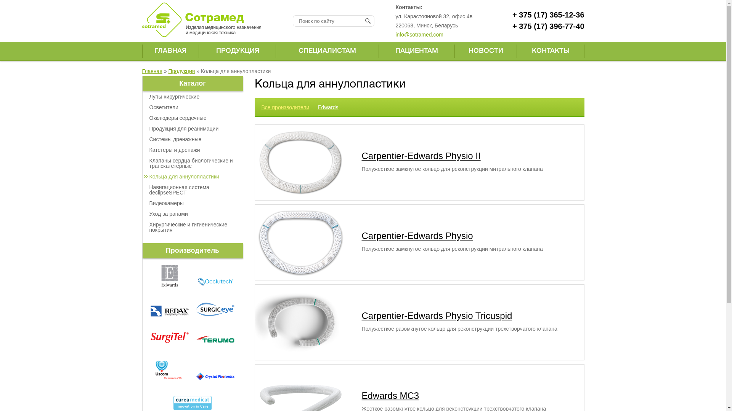  What do you see at coordinates (421, 156) in the screenshot?
I see `Carpentier-Edwards Physio II` at bounding box center [421, 156].